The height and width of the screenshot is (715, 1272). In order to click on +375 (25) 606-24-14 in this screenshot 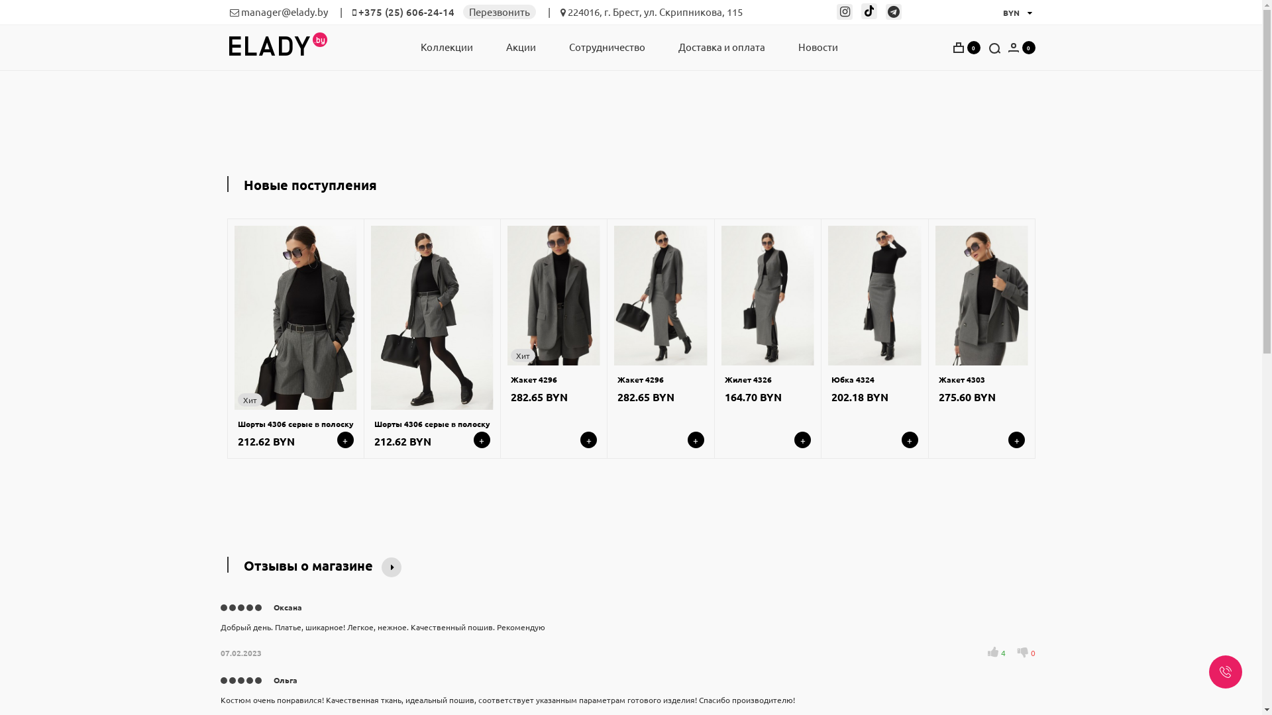, I will do `click(405, 12)`.